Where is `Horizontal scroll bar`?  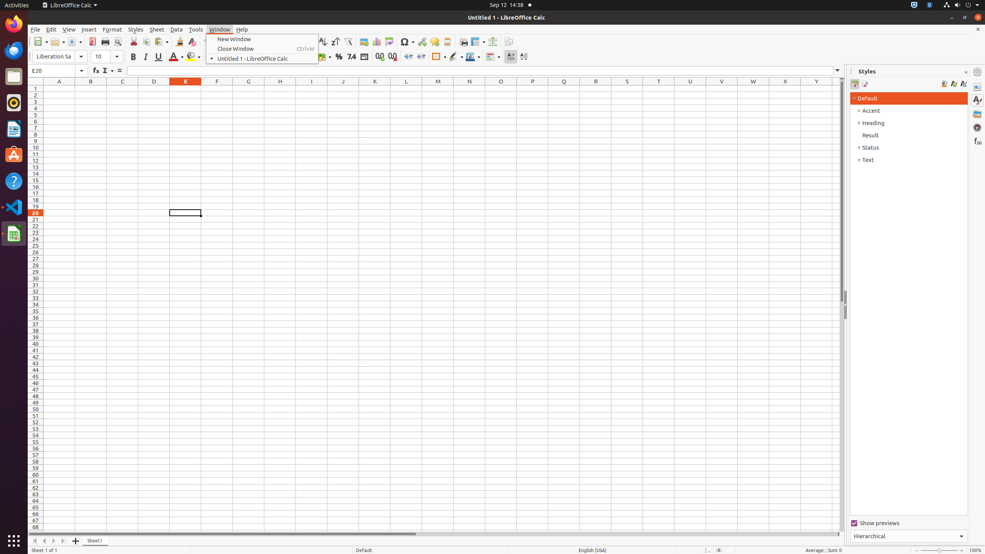
Horizontal scroll bar is located at coordinates (432, 534).